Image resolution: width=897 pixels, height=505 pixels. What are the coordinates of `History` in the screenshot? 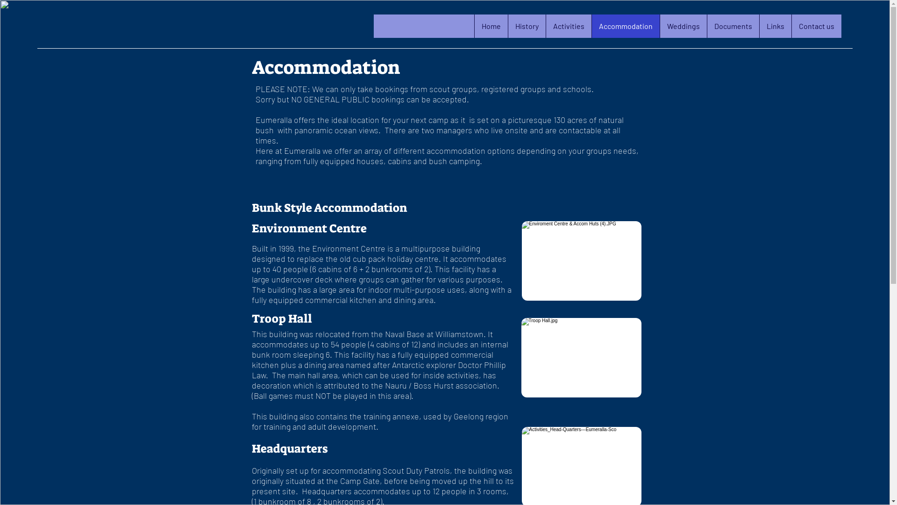 It's located at (527, 26).